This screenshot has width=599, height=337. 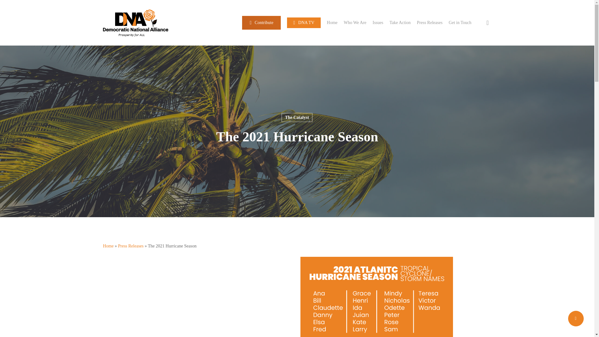 I want to click on Who We Are, so click(x=355, y=22).